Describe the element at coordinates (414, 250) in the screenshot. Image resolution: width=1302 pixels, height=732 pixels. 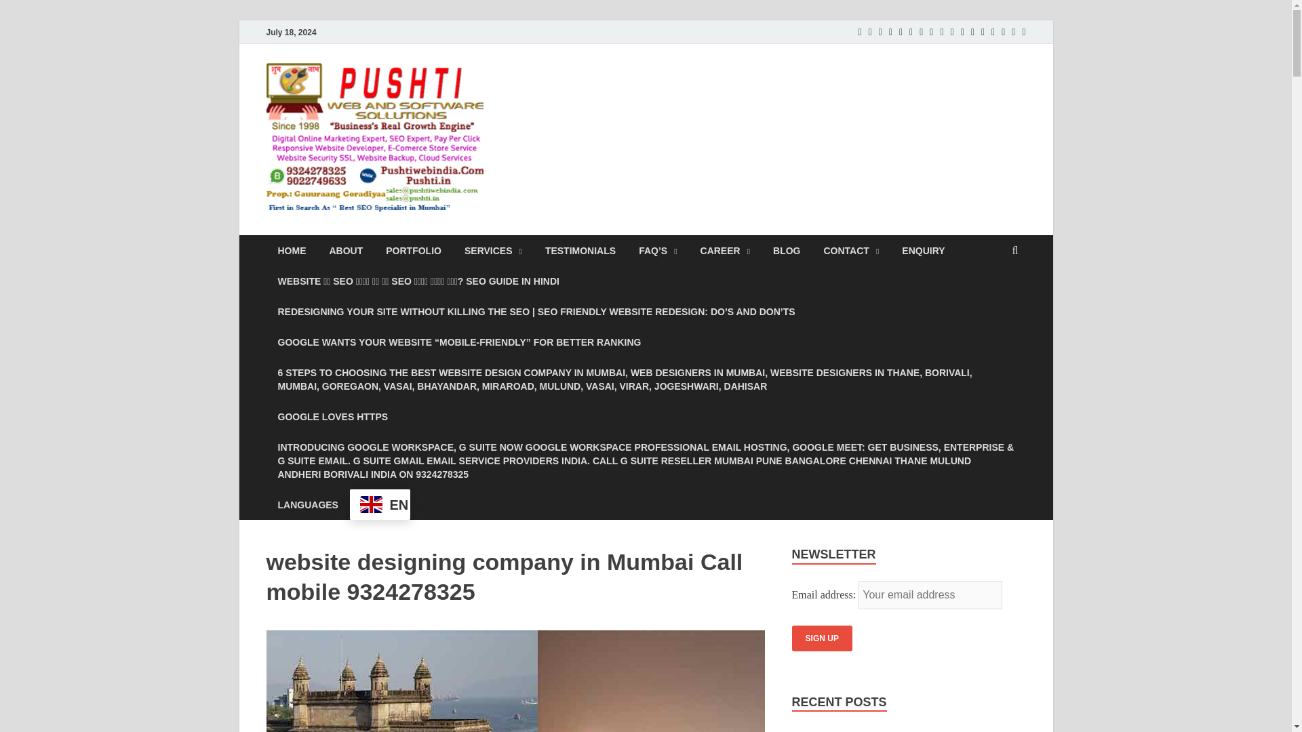
I see `PORTFOLIO` at that location.